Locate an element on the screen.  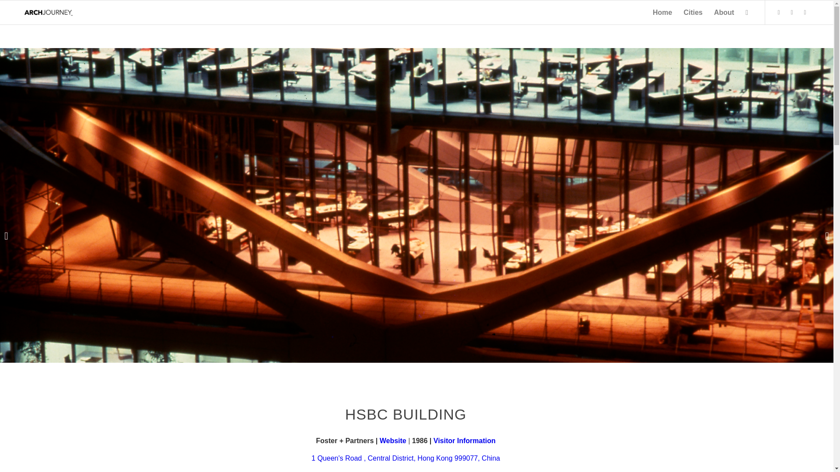
Cities is located at coordinates (693, 12).